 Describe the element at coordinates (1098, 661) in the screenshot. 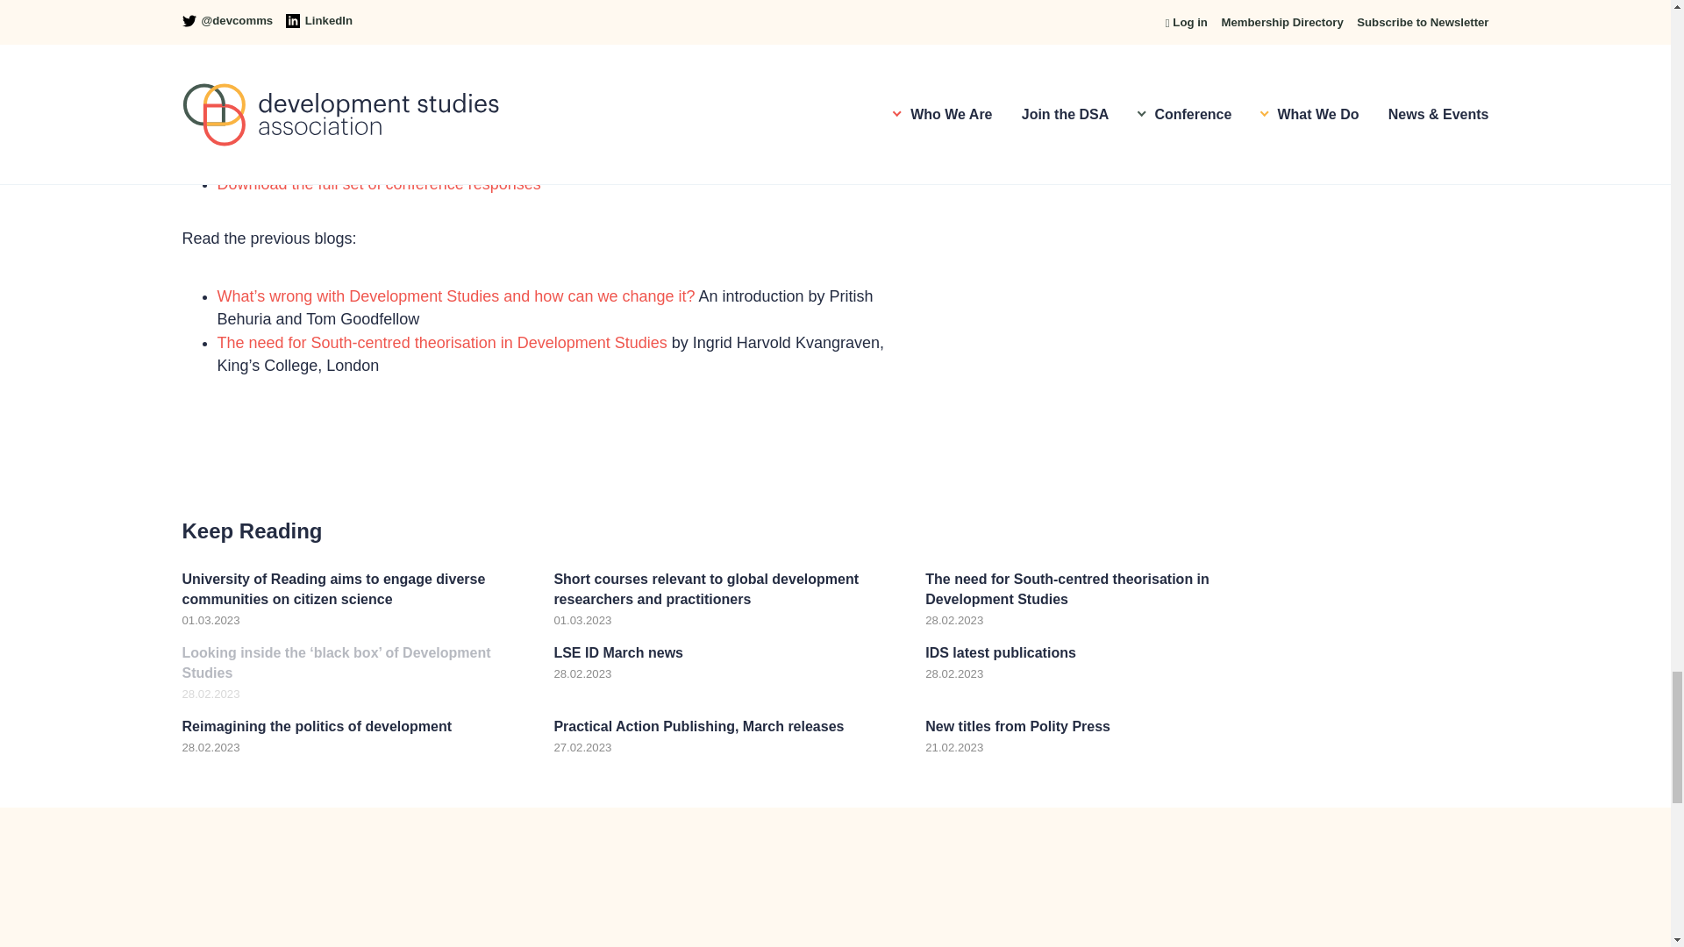

I see `Permalink to IDS latest publications` at that location.